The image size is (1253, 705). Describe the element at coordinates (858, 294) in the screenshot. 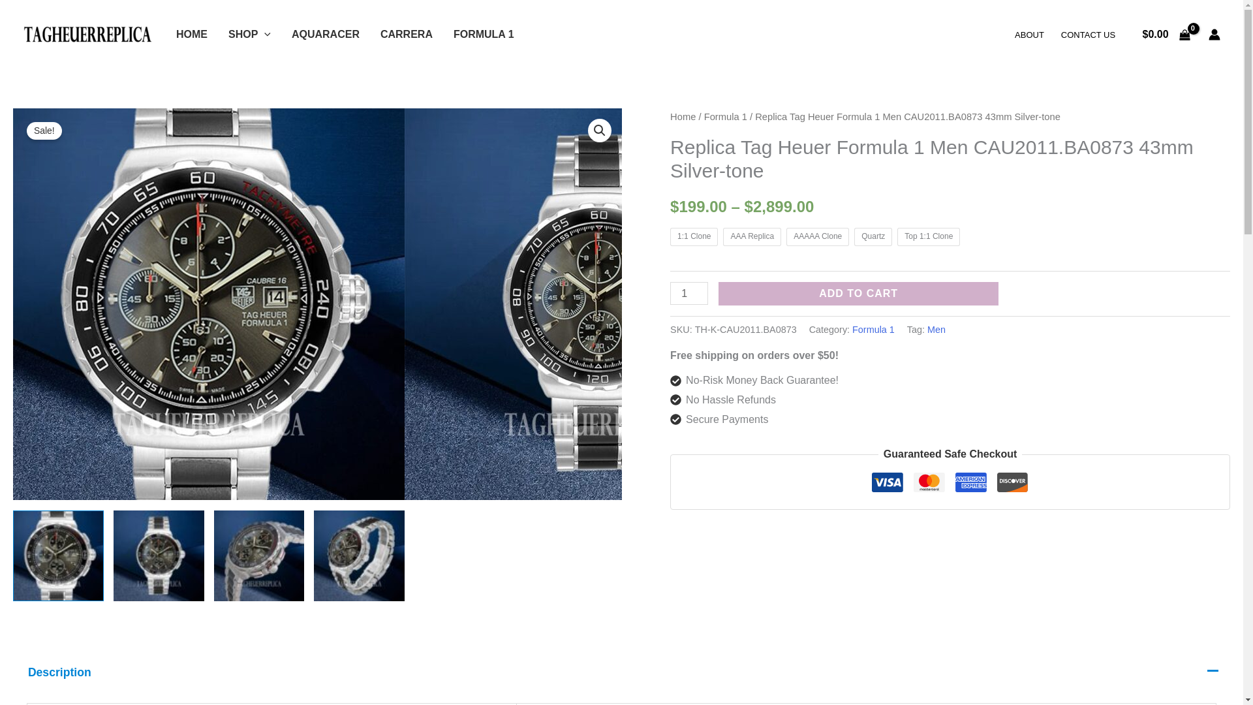

I see `ADD TO CART` at that location.